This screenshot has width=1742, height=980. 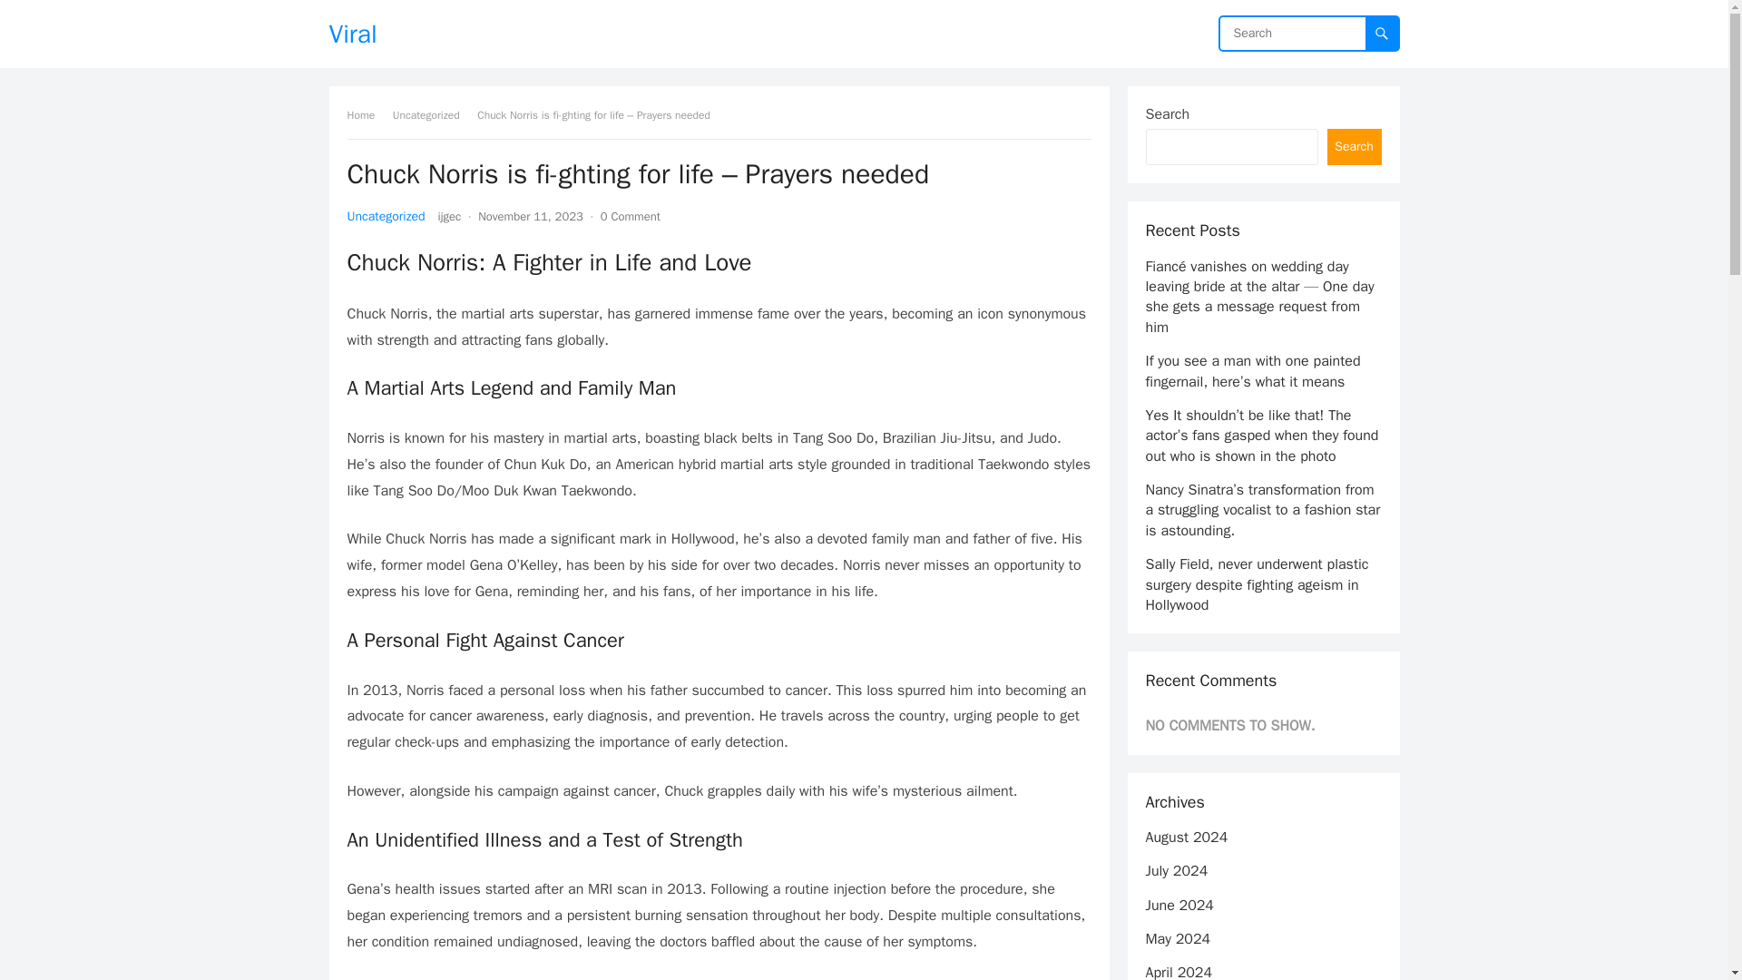 I want to click on Uncategorized, so click(x=432, y=114).